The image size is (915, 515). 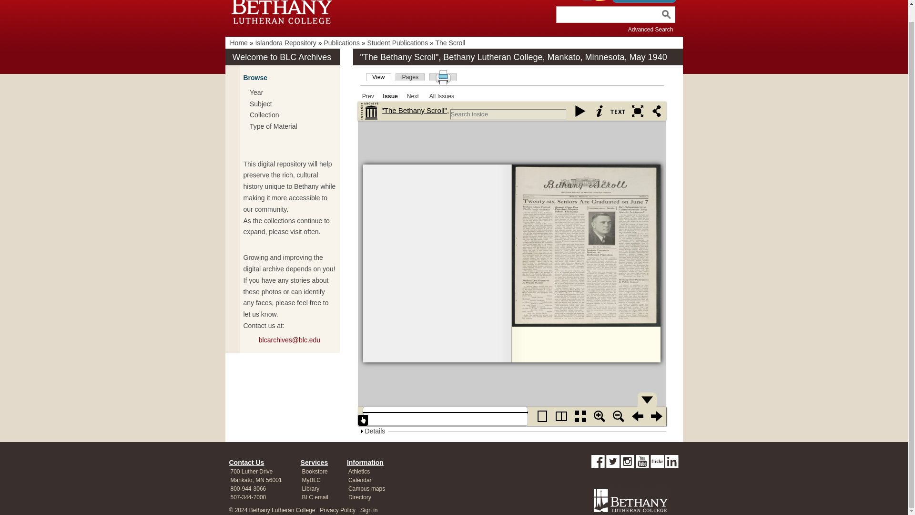 I want to click on Home, so click(x=238, y=43).